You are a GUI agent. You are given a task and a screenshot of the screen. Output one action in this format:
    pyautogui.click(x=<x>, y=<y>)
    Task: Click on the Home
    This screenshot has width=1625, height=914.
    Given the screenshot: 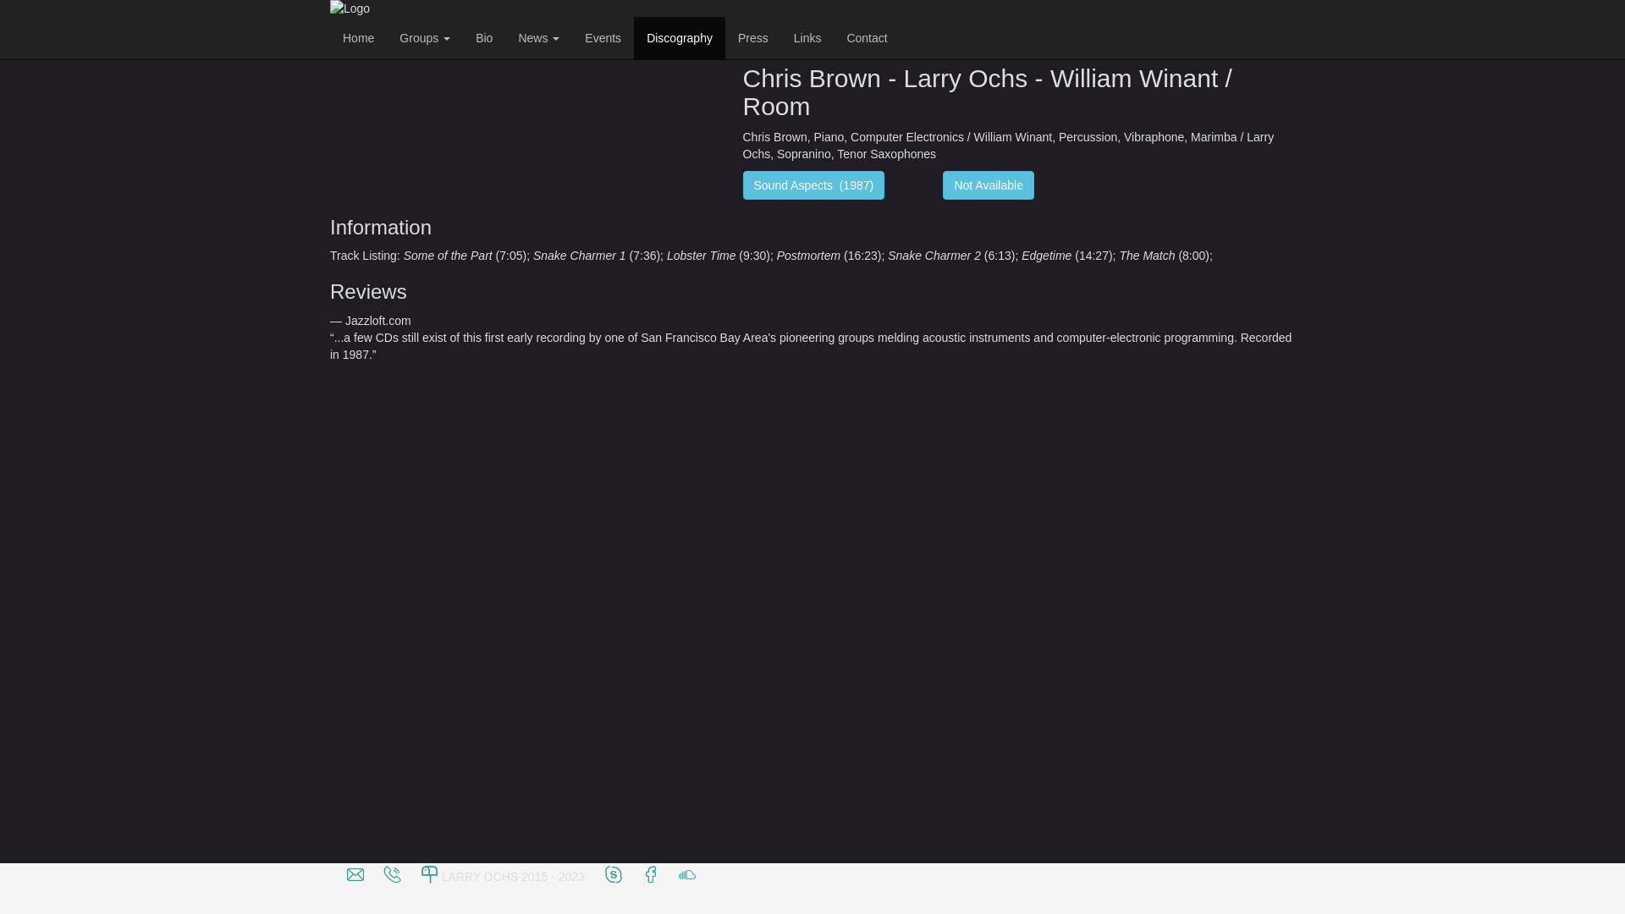 What is the action you would take?
    pyautogui.click(x=359, y=38)
    